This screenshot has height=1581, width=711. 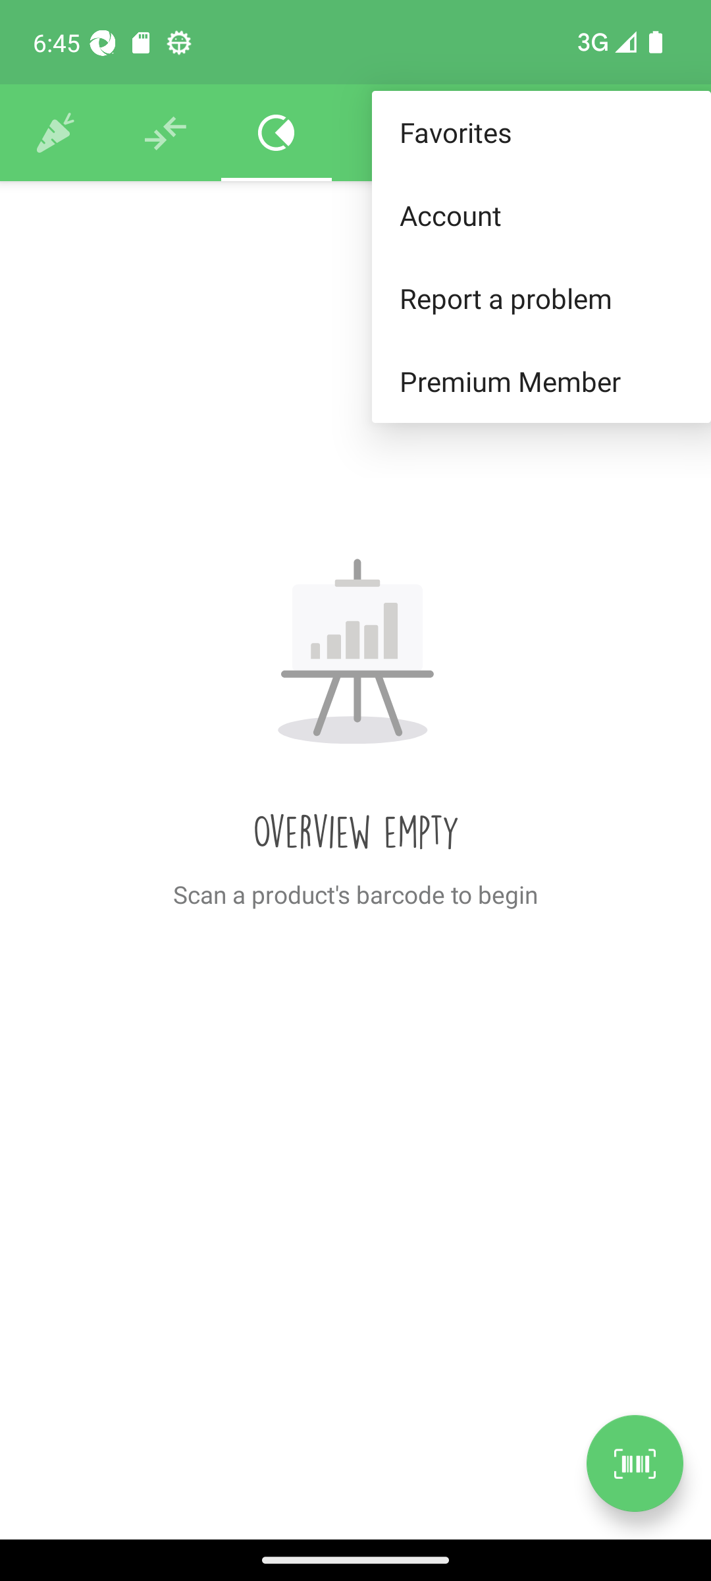 What do you see at coordinates (541, 133) in the screenshot?
I see `Favorites` at bounding box center [541, 133].